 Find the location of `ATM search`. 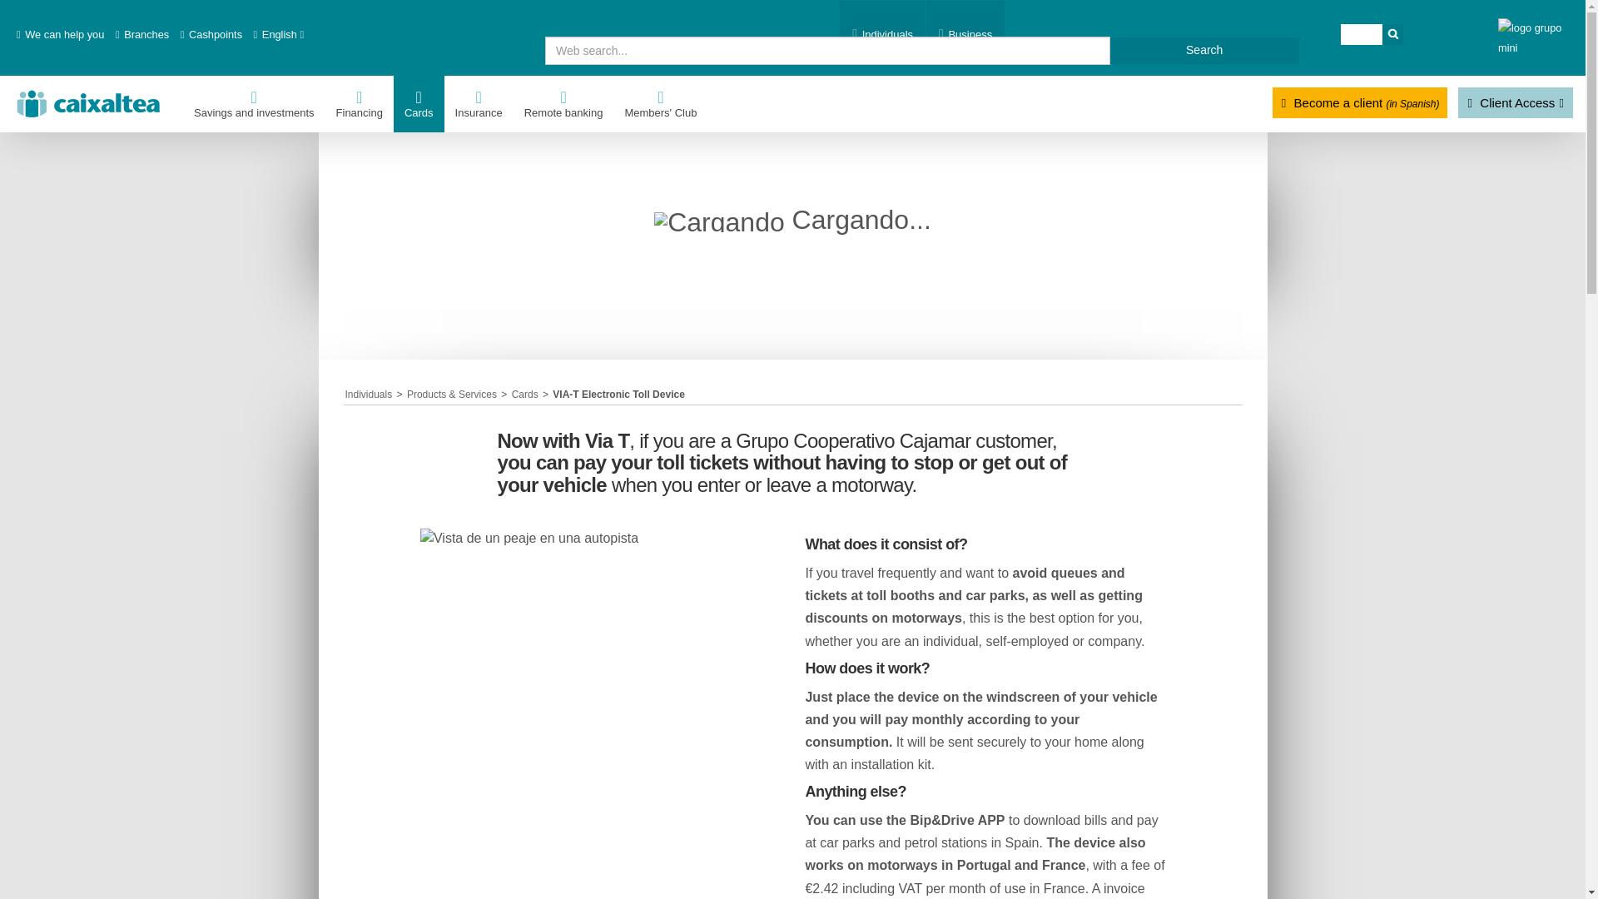

ATM search is located at coordinates (212, 27).